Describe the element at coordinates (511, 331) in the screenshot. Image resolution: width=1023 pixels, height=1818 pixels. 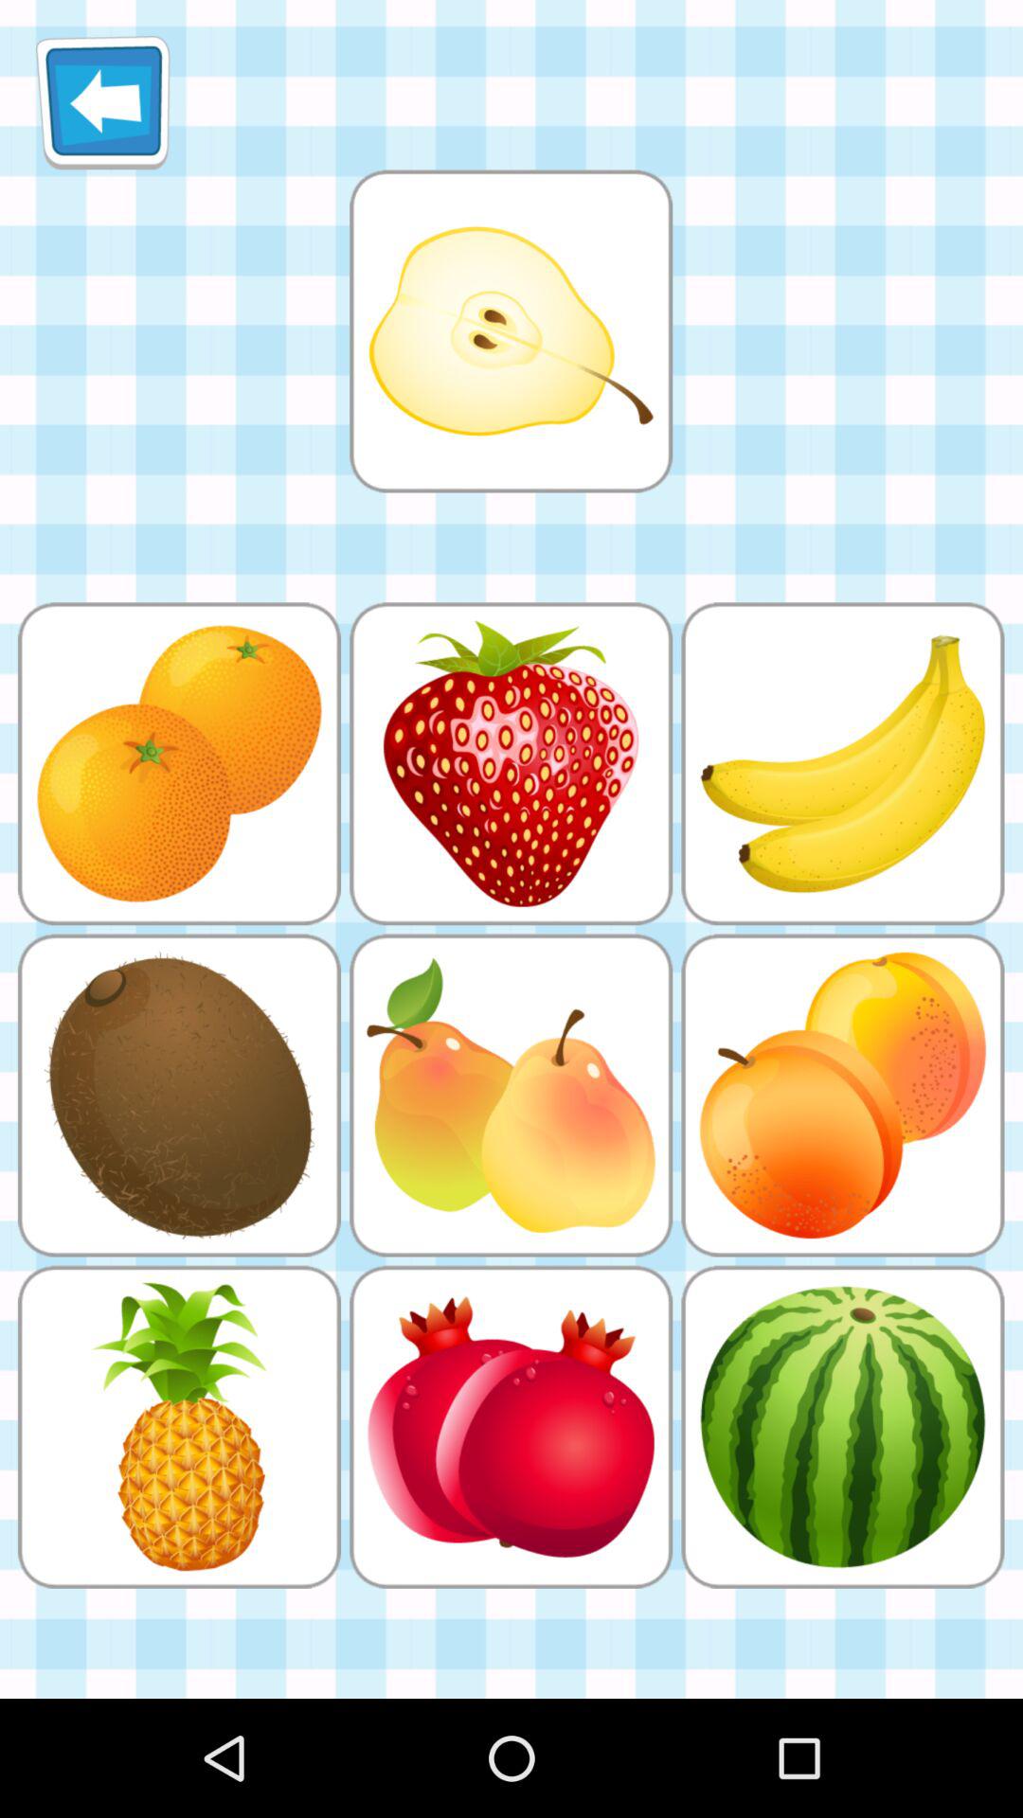
I see `click top middle pear` at that location.